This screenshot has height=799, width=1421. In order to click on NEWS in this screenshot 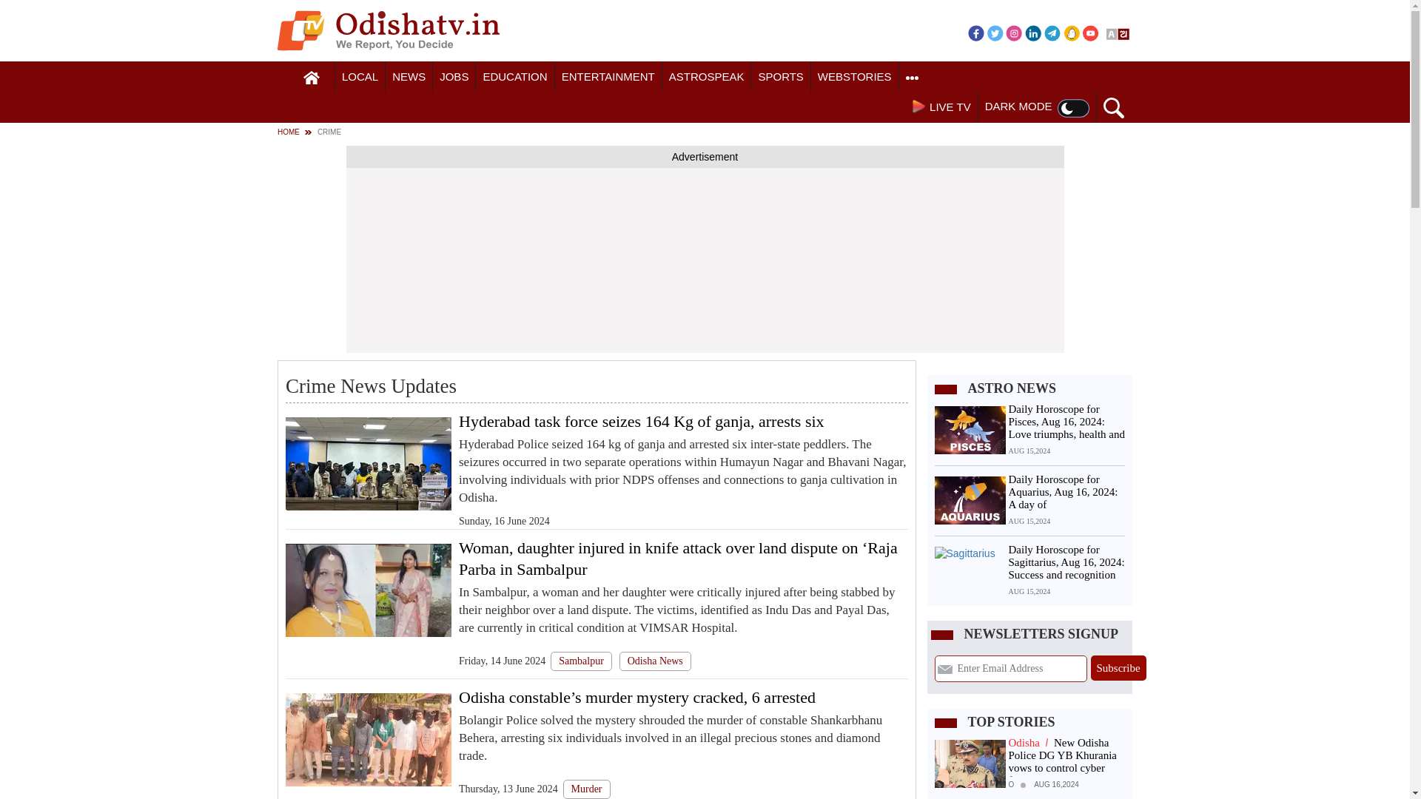, I will do `click(409, 77)`.